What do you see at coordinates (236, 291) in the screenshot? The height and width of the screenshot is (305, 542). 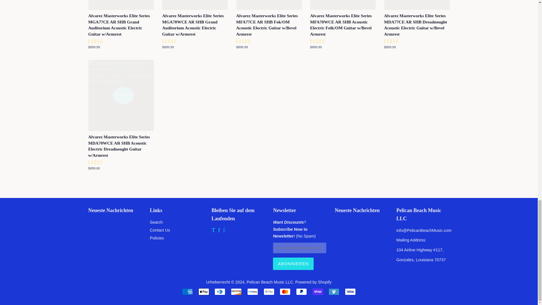 I see `Discover` at bounding box center [236, 291].